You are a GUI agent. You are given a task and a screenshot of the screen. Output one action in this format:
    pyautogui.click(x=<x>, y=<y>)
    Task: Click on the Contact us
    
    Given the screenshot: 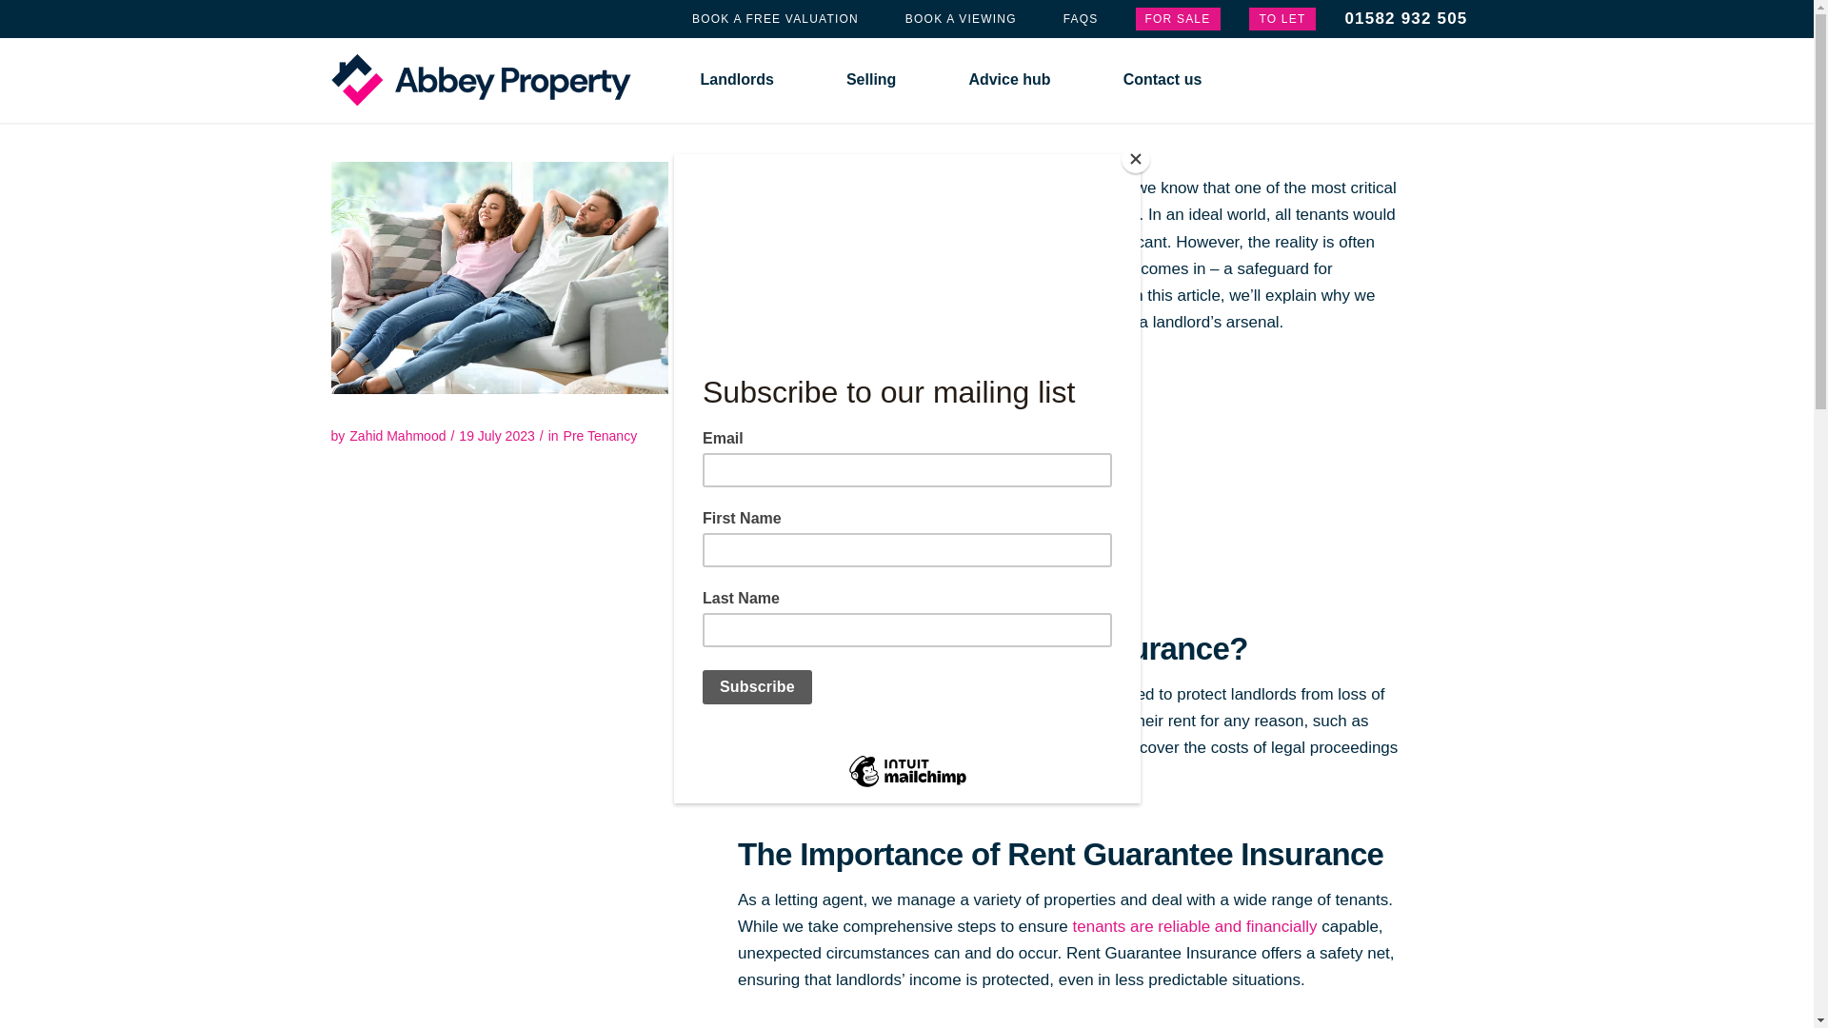 What is the action you would take?
    pyautogui.click(x=1163, y=79)
    